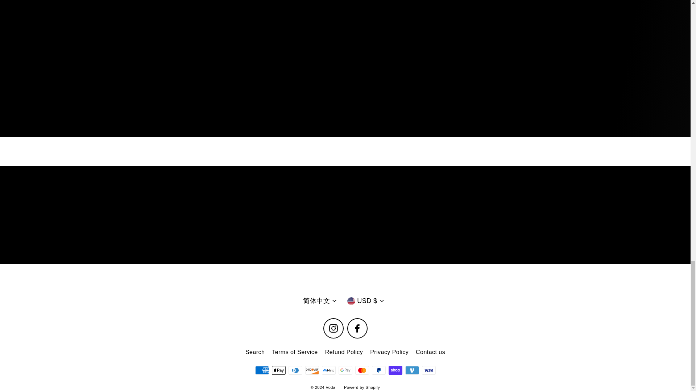  I want to click on Diners Club, so click(295, 370).